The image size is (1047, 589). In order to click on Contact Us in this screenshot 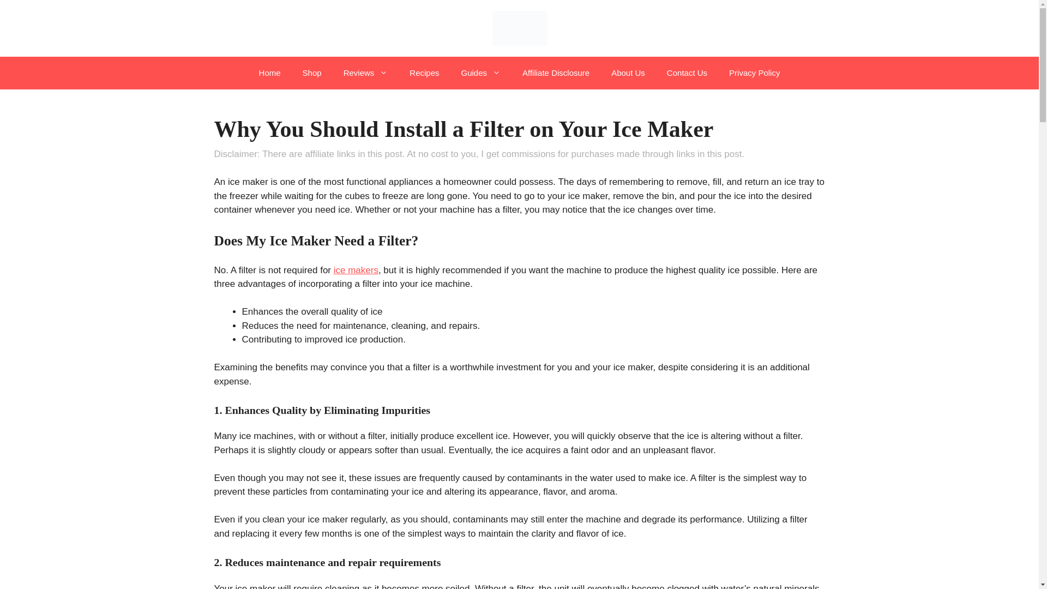, I will do `click(687, 73)`.